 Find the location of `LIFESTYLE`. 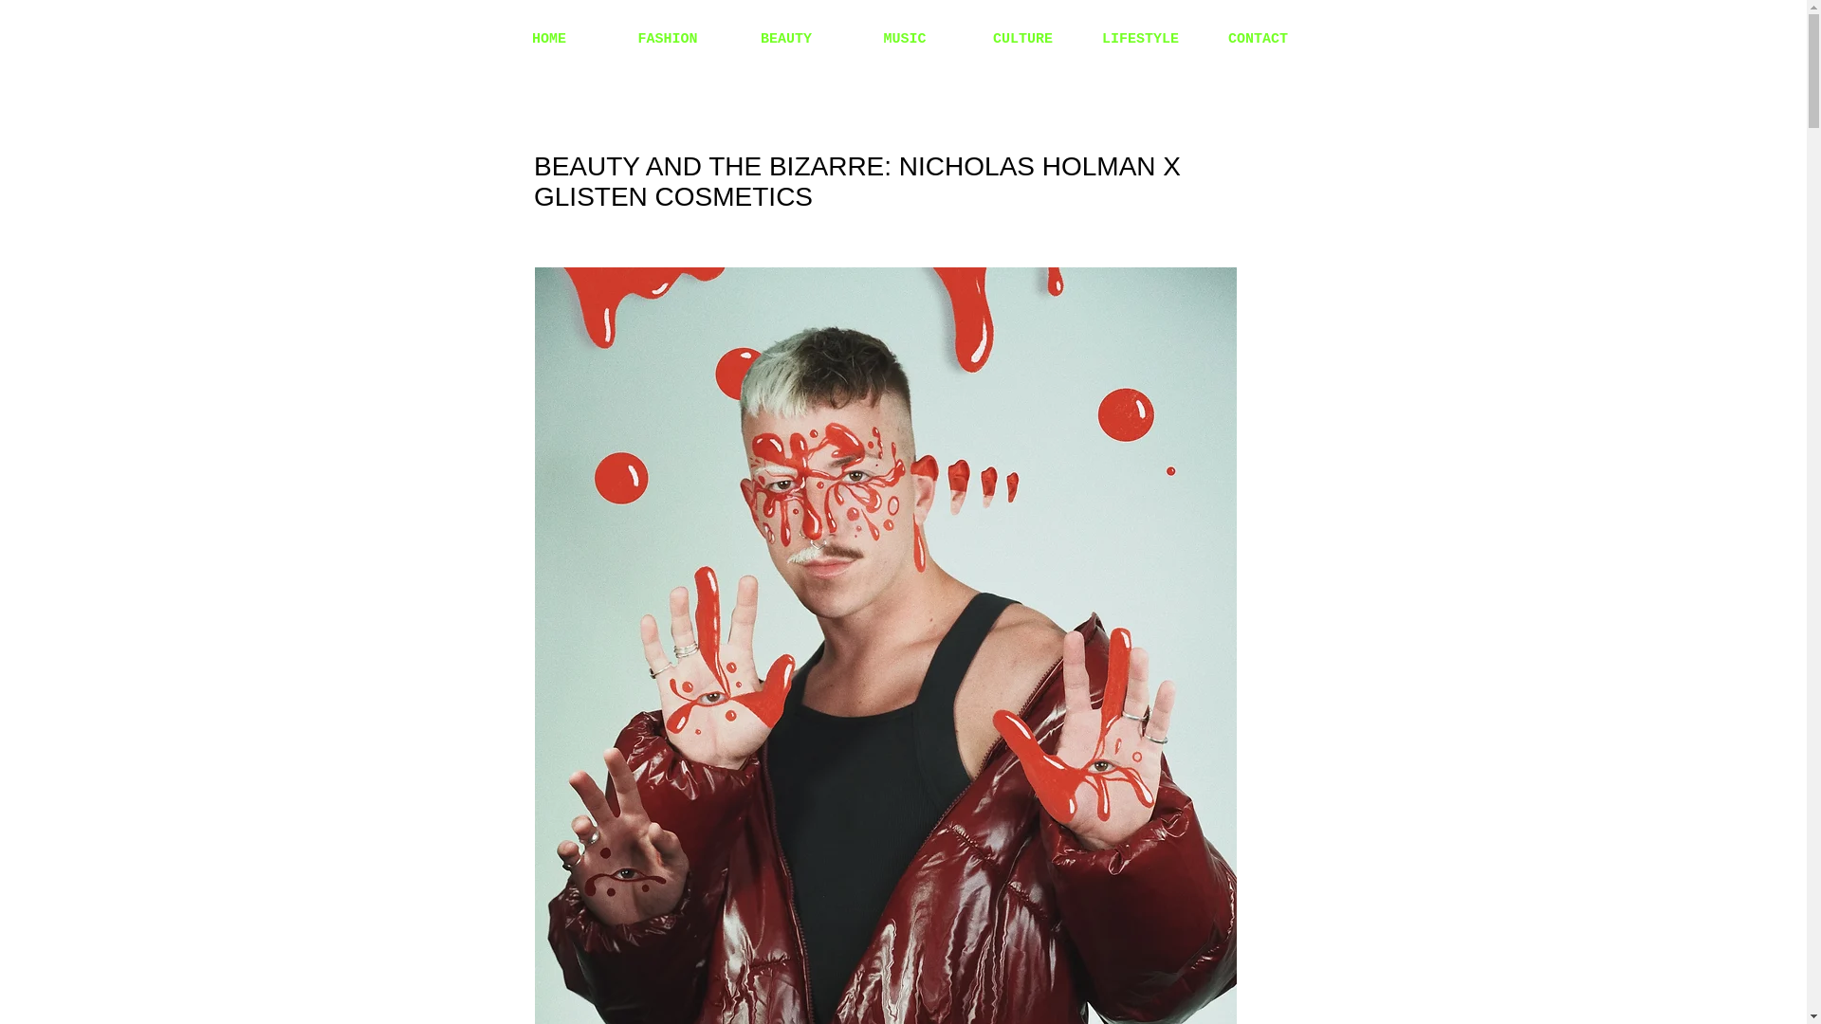

LIFESTYLE is located at coordinates (1140, 39).